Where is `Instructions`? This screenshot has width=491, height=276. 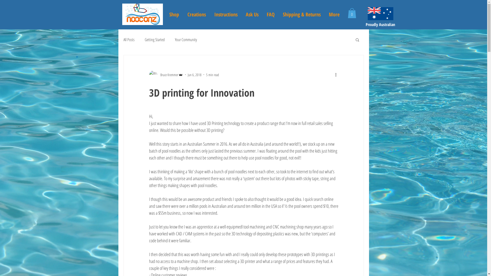
Instructions is located at coordinates (226, 15).